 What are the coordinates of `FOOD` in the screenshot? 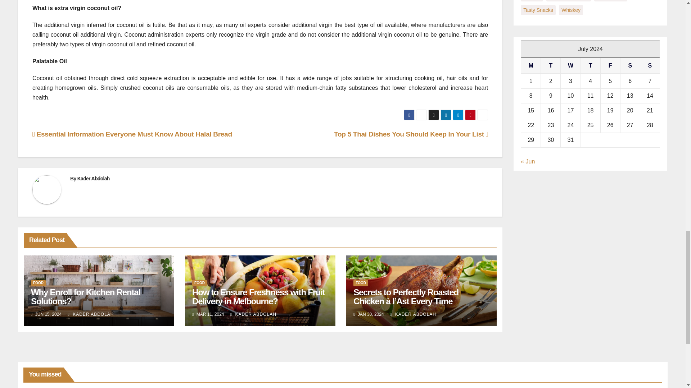 It's located at (199, 283).